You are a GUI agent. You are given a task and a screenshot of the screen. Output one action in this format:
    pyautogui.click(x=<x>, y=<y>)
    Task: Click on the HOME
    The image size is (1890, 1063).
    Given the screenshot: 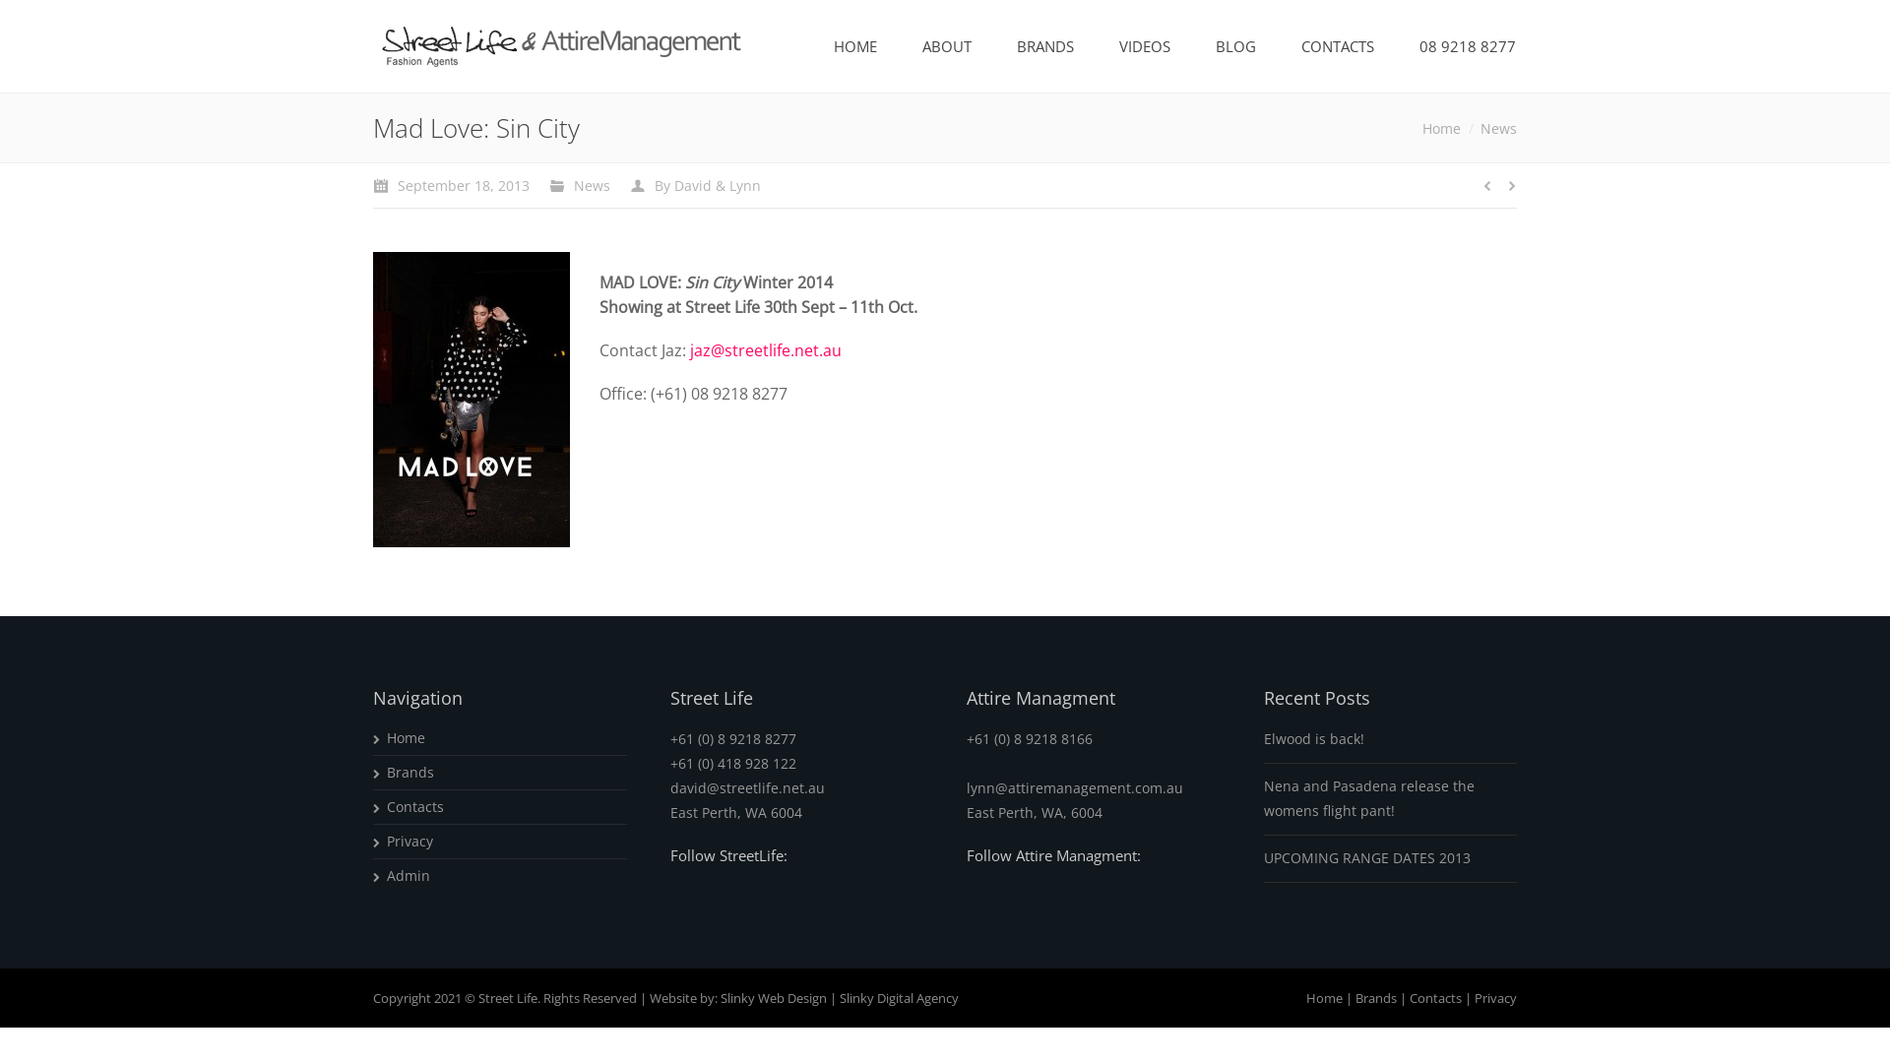 What is the action you would take?
    pyautogui.click(x=855, y=47)
    